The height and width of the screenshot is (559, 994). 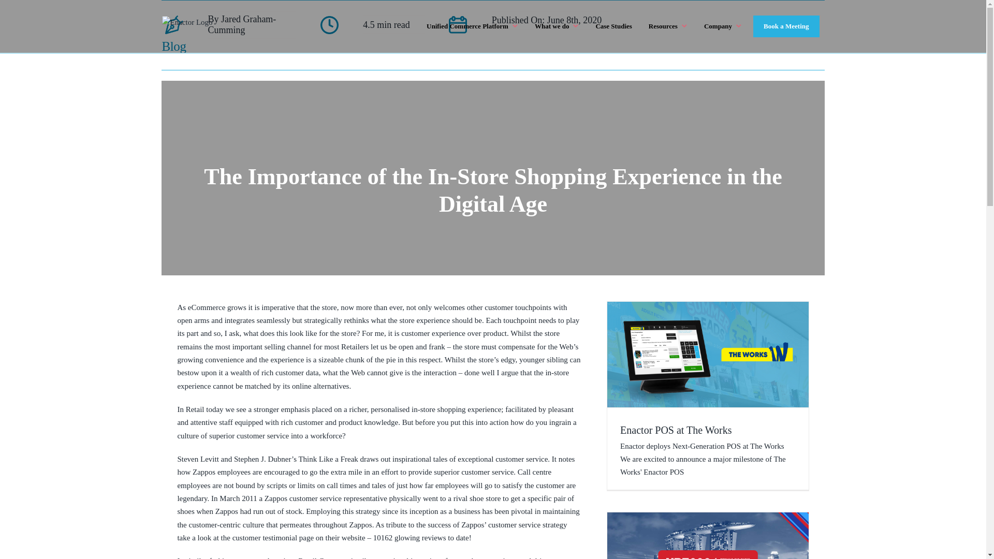 What do you see at coordinates (668, 26) in the screenshot?
I see `Resources` at bounding box center [668, 26].